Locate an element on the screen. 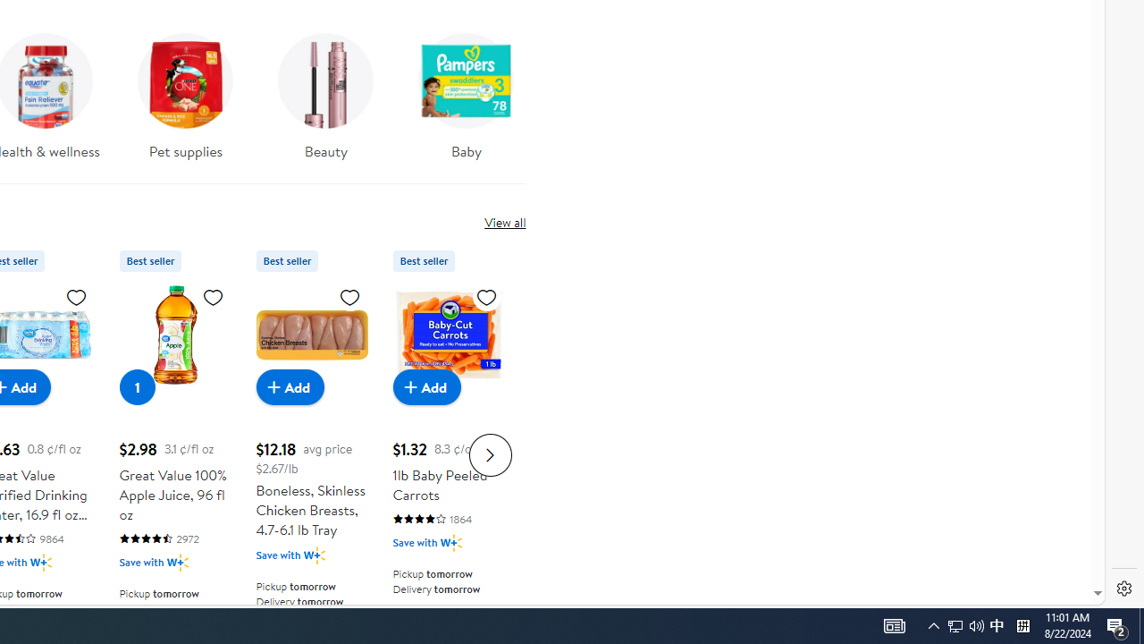  Walmart Plus is located at coordinates (450, 542).